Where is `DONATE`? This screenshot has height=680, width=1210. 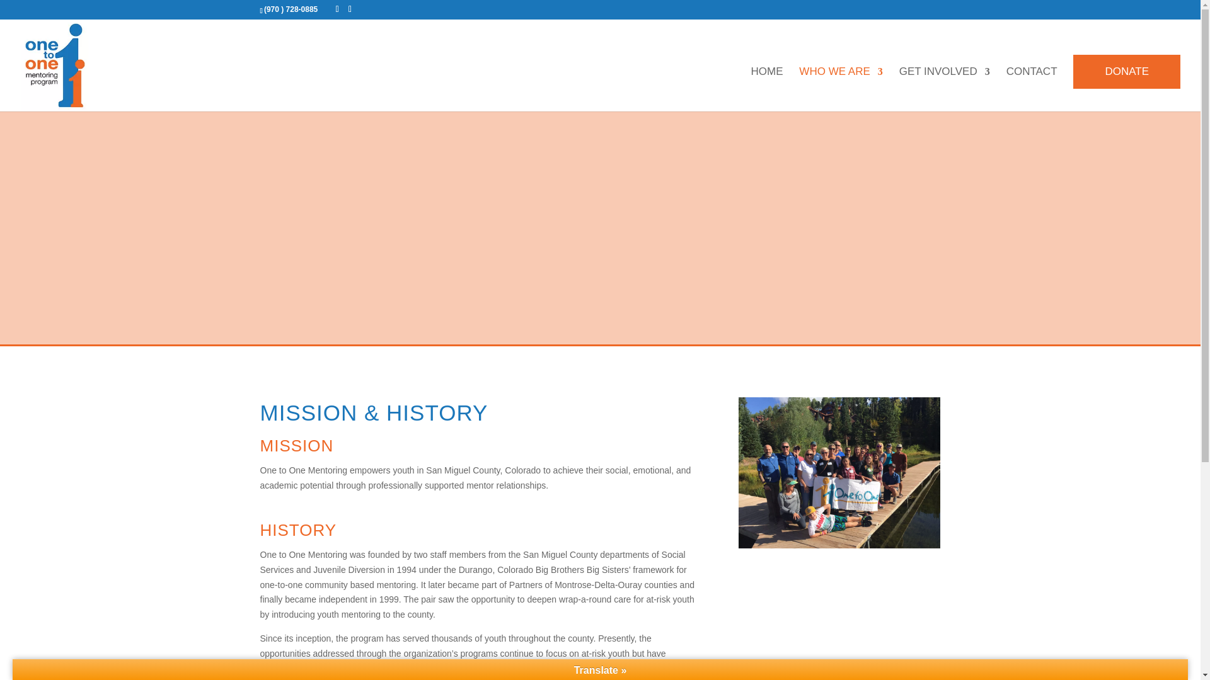 DONATE is located at coordinates (1127, 72).